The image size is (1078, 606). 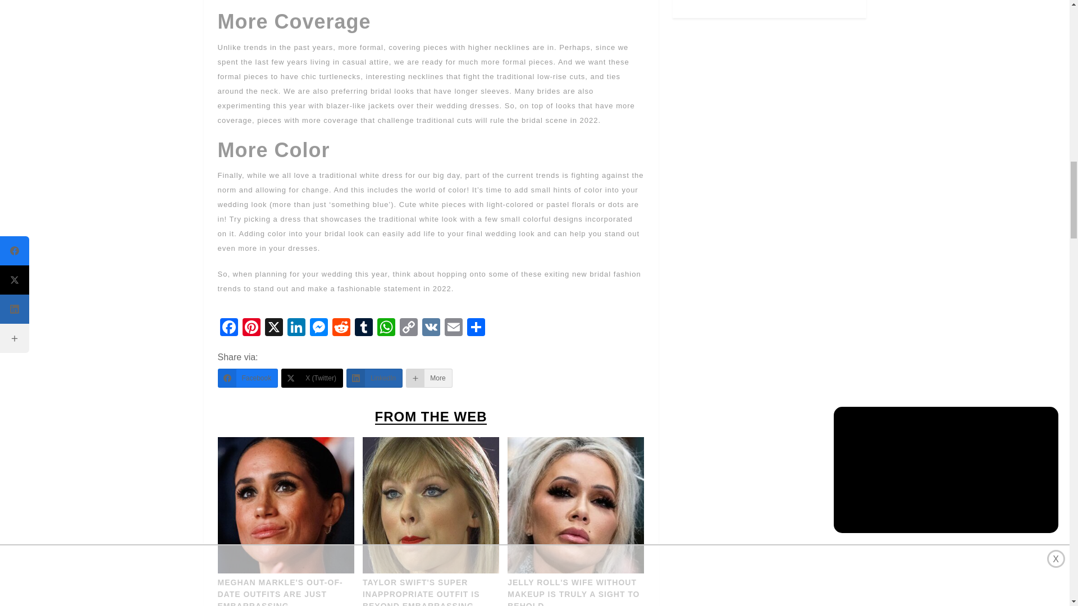 I want to click on VK, so click(x=431, y=328).